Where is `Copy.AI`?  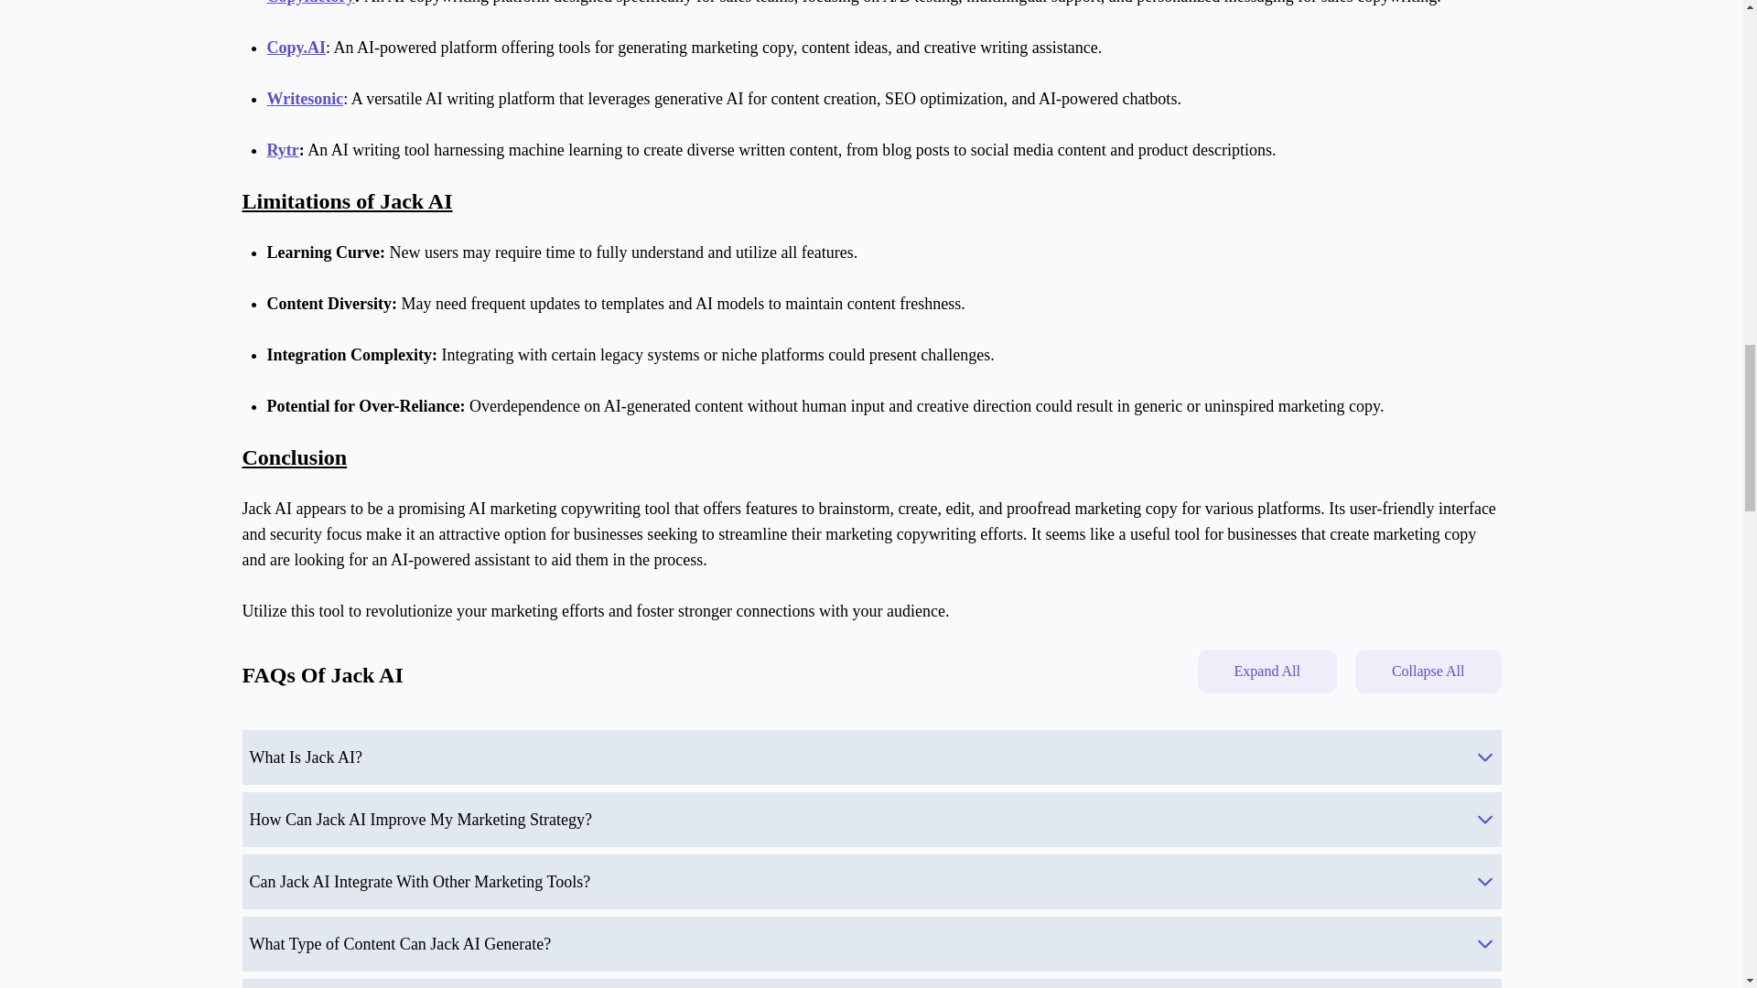 Copy.AI is located at coordinates (296, 48).